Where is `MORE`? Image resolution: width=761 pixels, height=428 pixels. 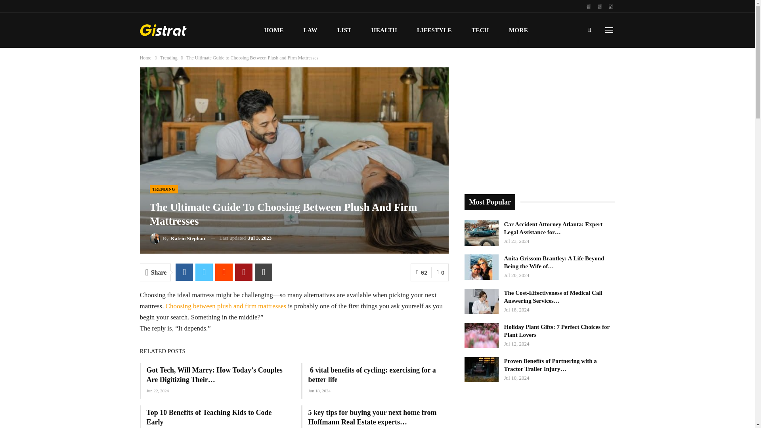
MORE is located at coordinates (518, 30).